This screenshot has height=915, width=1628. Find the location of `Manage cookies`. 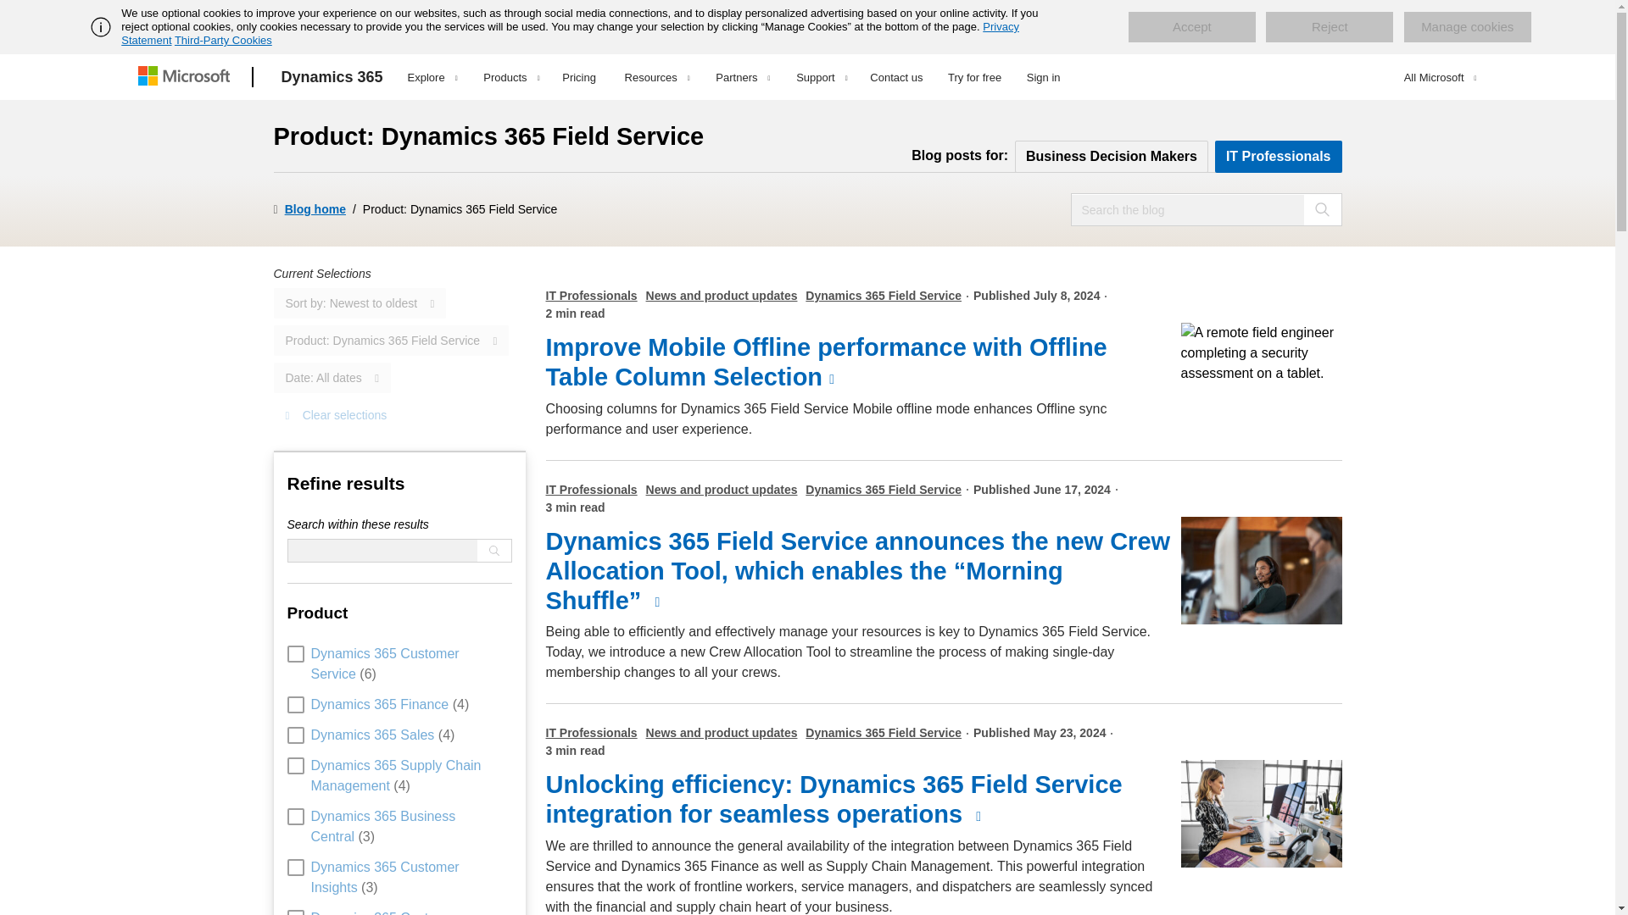

Manage cookies is located at coordinates (1467, 27).